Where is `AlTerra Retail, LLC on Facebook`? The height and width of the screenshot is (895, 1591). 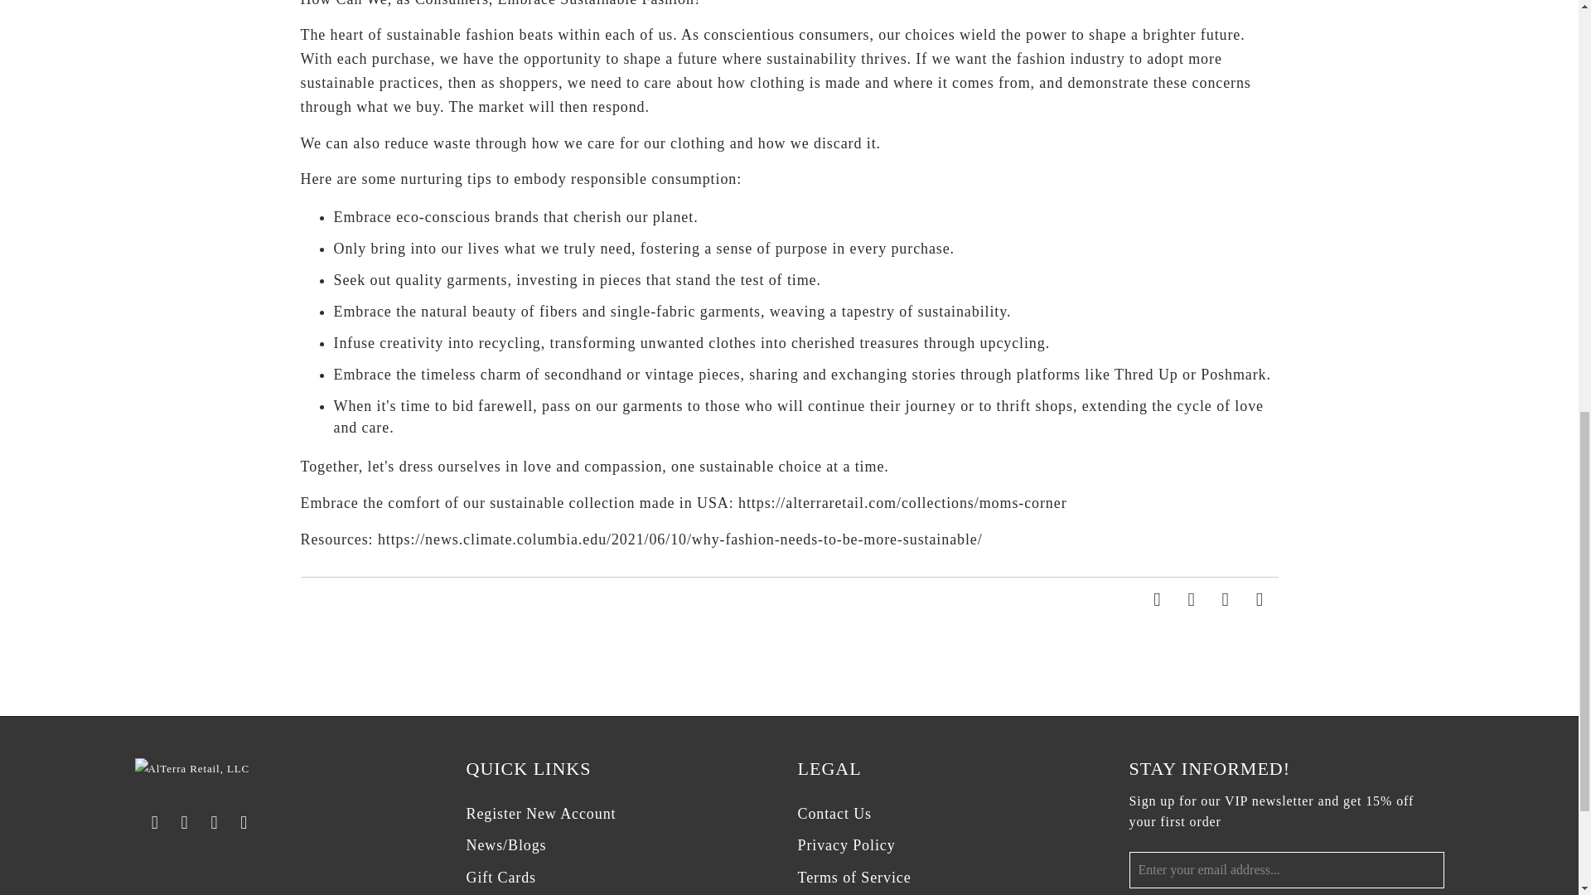 AlTerra Retail, LLC on Facebook is located at coordinates (156, 822).